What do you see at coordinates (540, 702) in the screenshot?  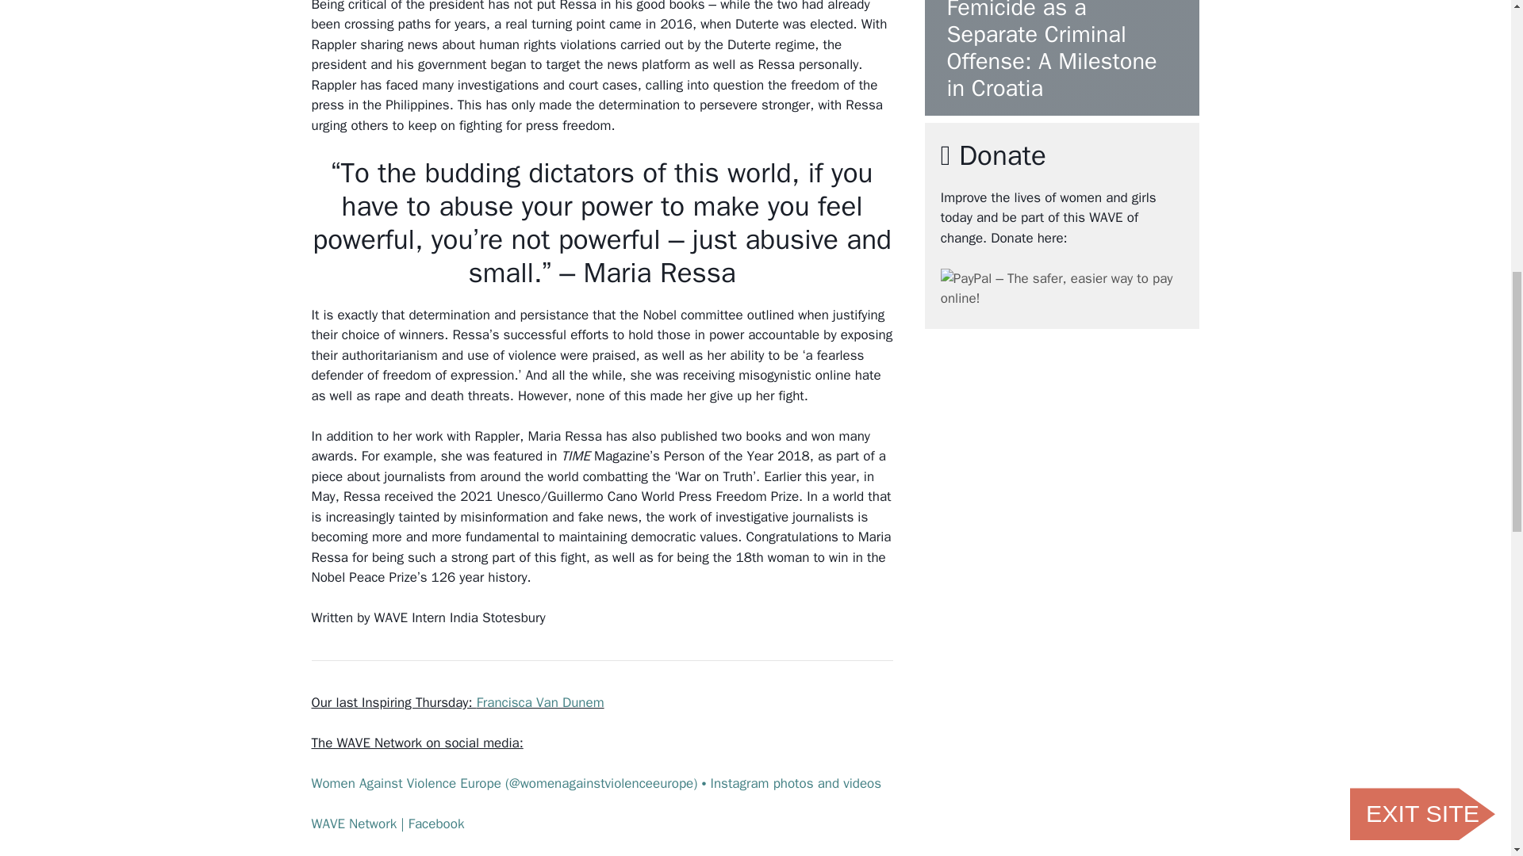 I see `Francisca Van Dunem` at bounding box center [540, 702].